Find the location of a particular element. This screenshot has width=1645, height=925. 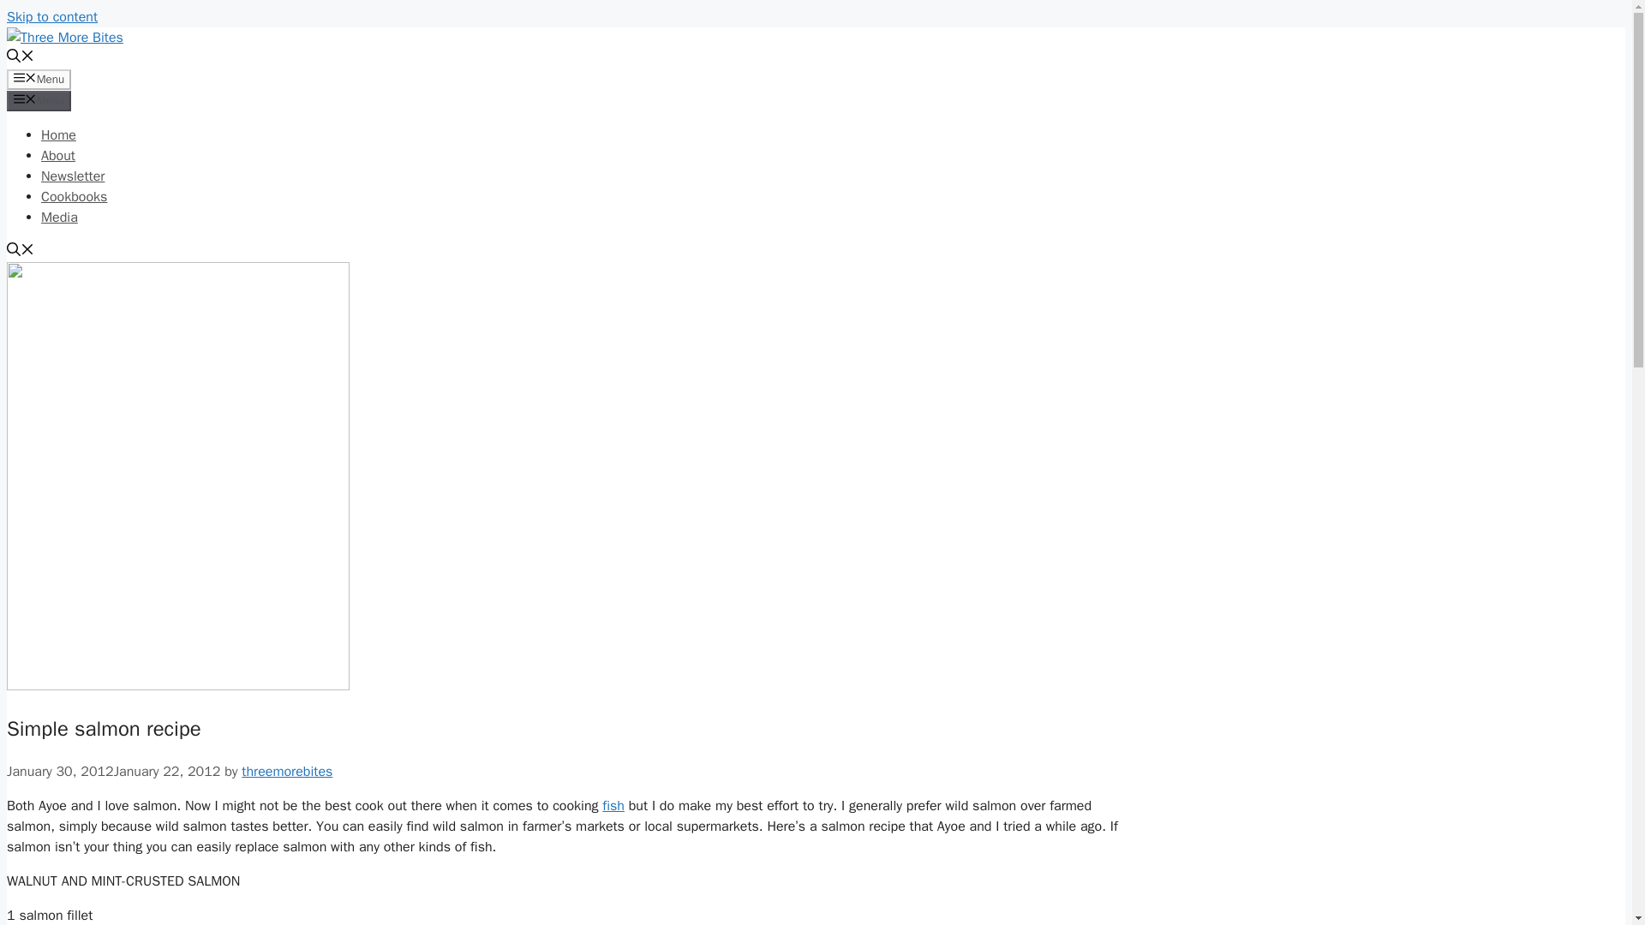

Menu is located at coordinates (38, 79).